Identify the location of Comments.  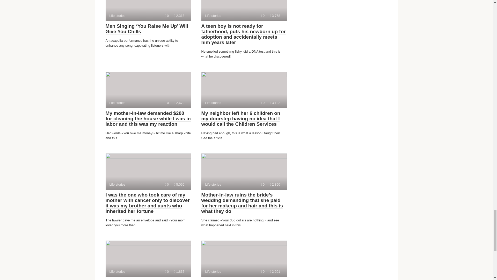
(244, 10).